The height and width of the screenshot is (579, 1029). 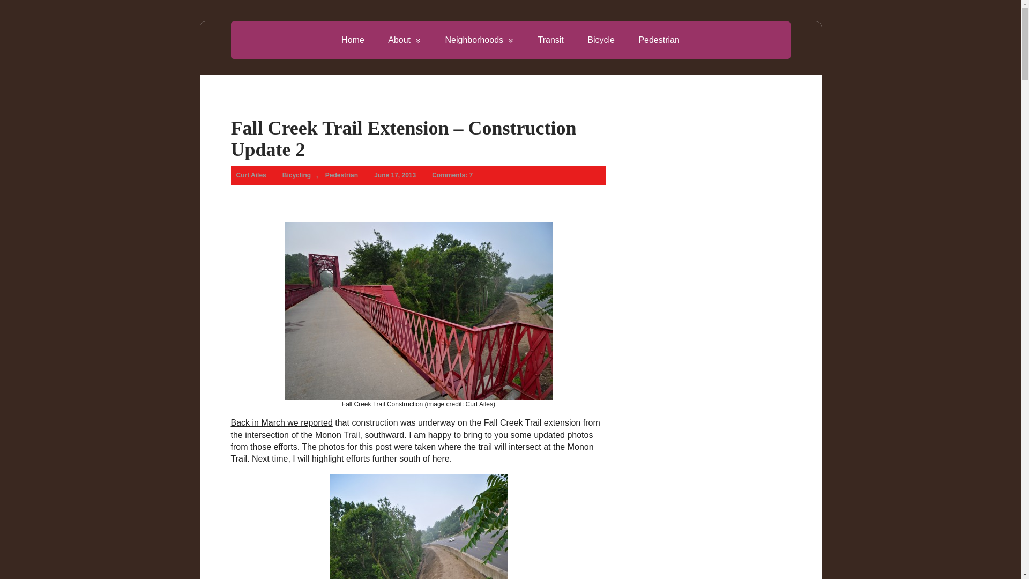 I want to click on Transit, so click(x=550, y=40).